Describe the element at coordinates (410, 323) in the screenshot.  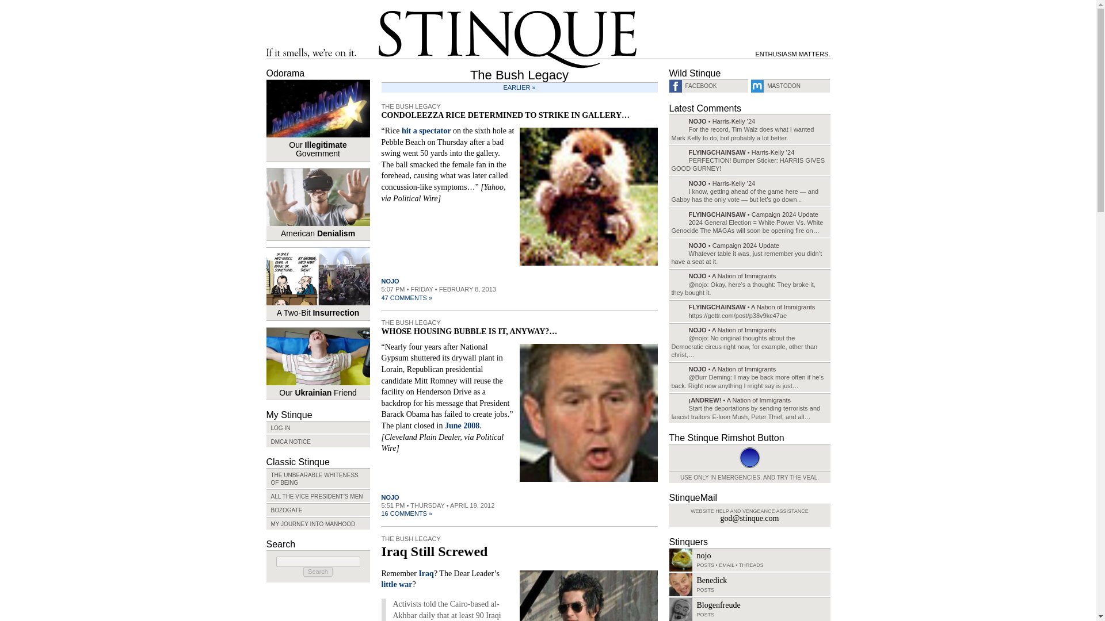
I see `THE BUSH LEGACY` at that location.